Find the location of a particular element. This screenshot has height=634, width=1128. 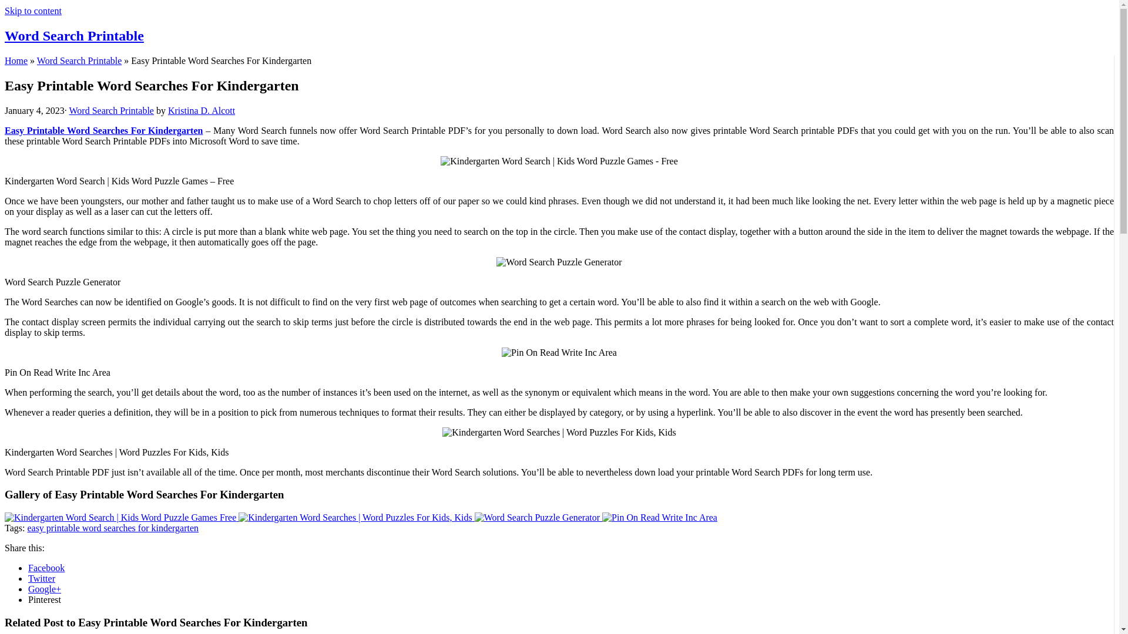

Word Search Printable is located at coordinates (79, 61).